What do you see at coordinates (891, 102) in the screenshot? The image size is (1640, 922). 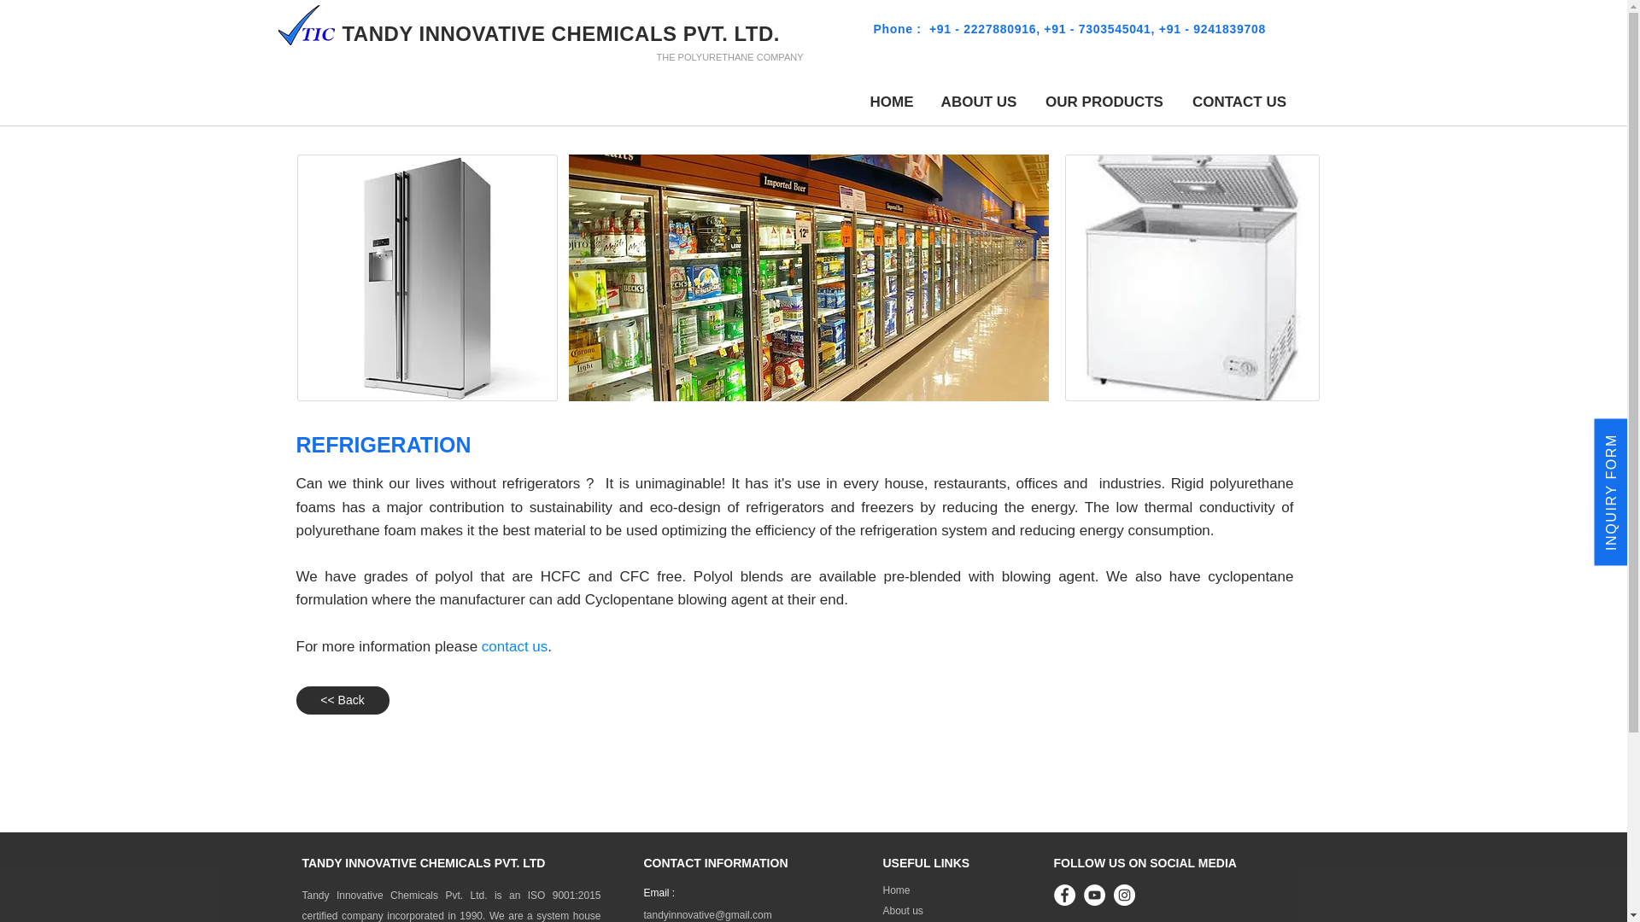 I see `HOME` at bounding box center [891, 102].